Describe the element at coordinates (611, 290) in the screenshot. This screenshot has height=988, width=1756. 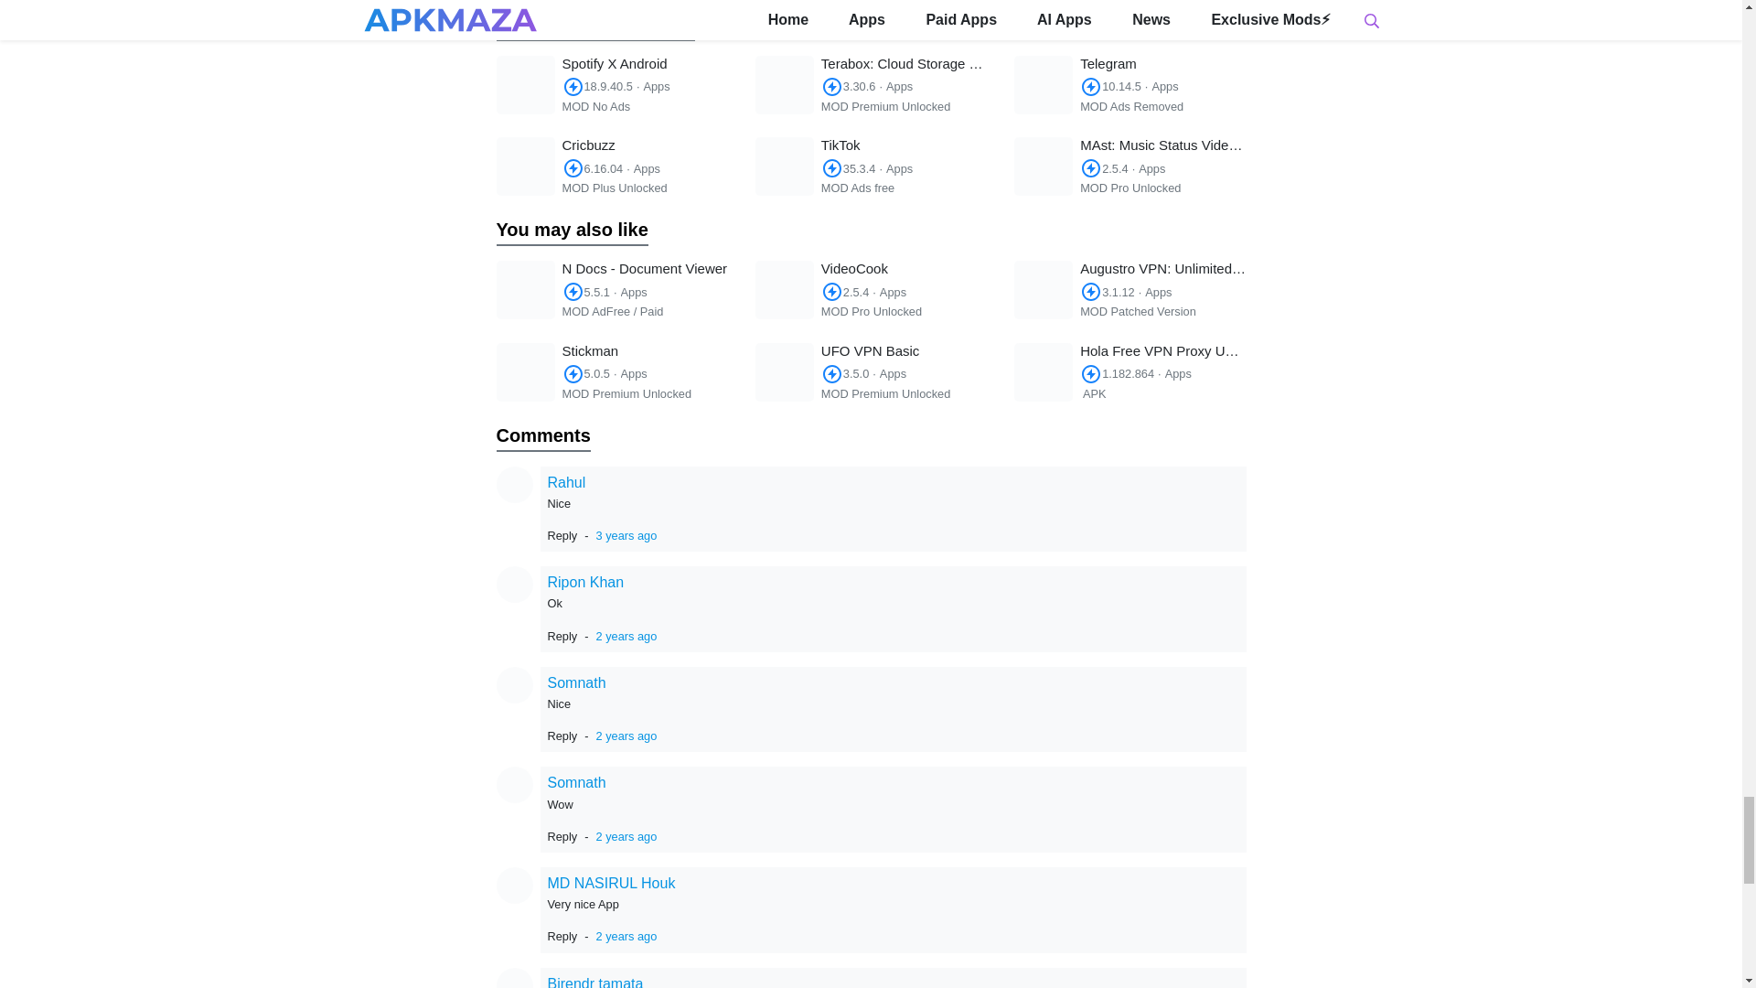
I see `N Docs - Document Viewer` at that location.